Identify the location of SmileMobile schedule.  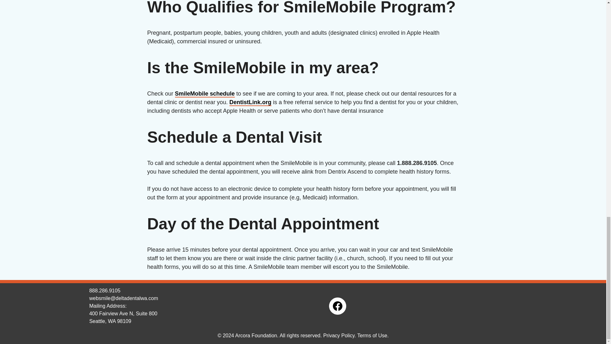
(205, 94).